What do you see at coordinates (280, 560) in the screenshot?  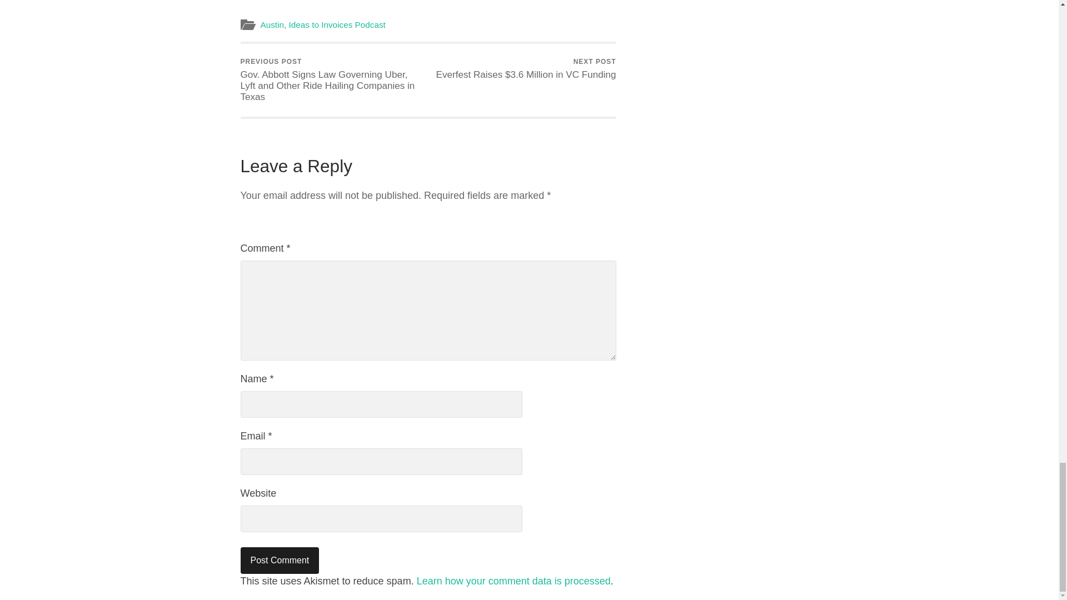 I see `Post Comment` at bounding box center [280, 560].